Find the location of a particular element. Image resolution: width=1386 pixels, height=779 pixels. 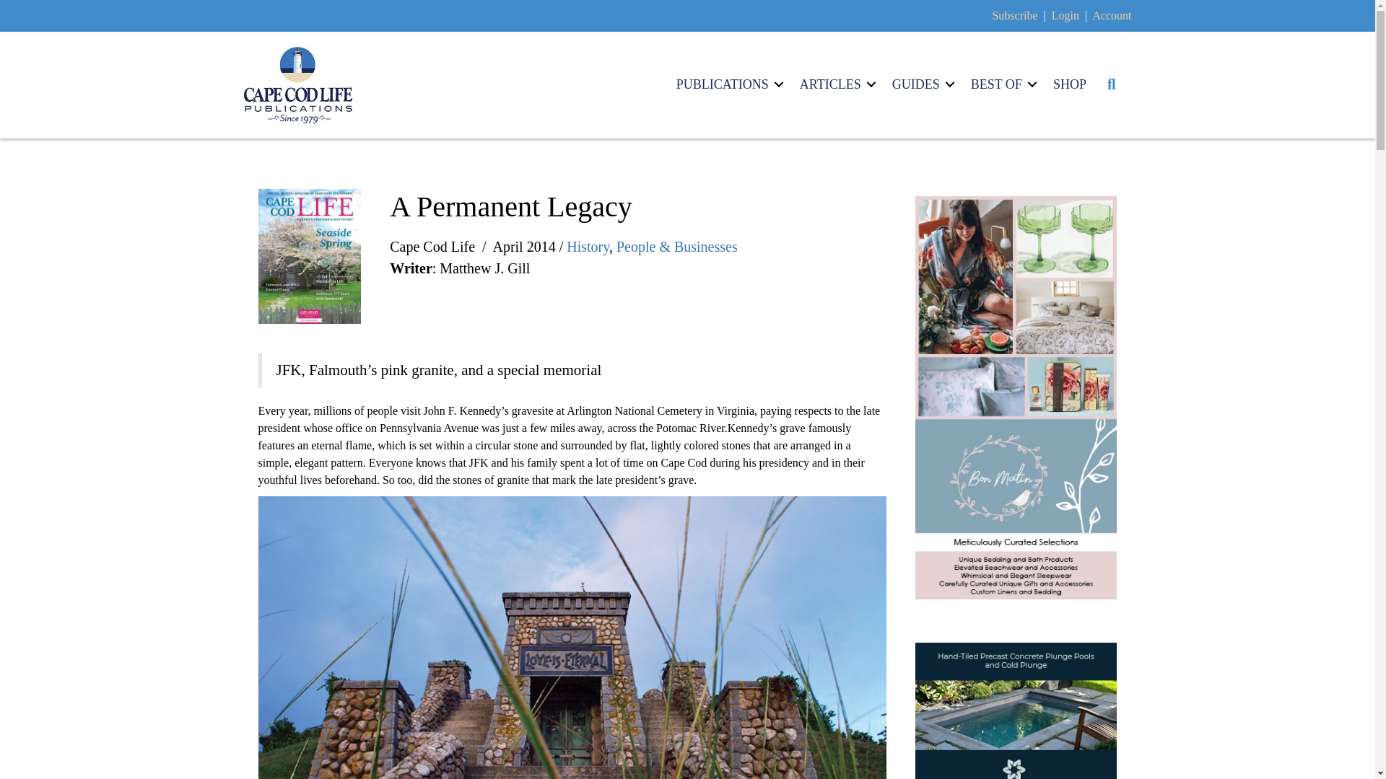

GUIDES is located at coordinates (921, 84).